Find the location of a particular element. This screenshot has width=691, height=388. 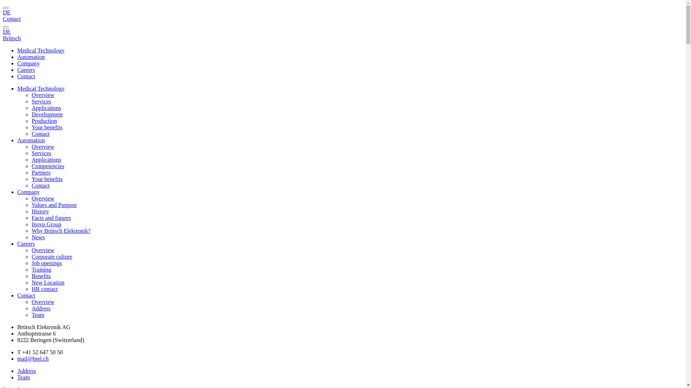

DE is located at coordinates (343, 16).